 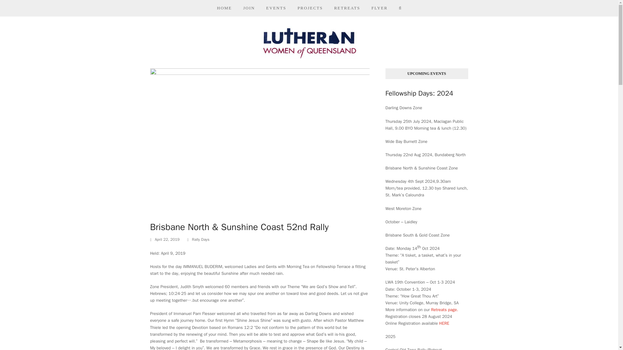 I want to click on HERE, so click(x=444, y=323).